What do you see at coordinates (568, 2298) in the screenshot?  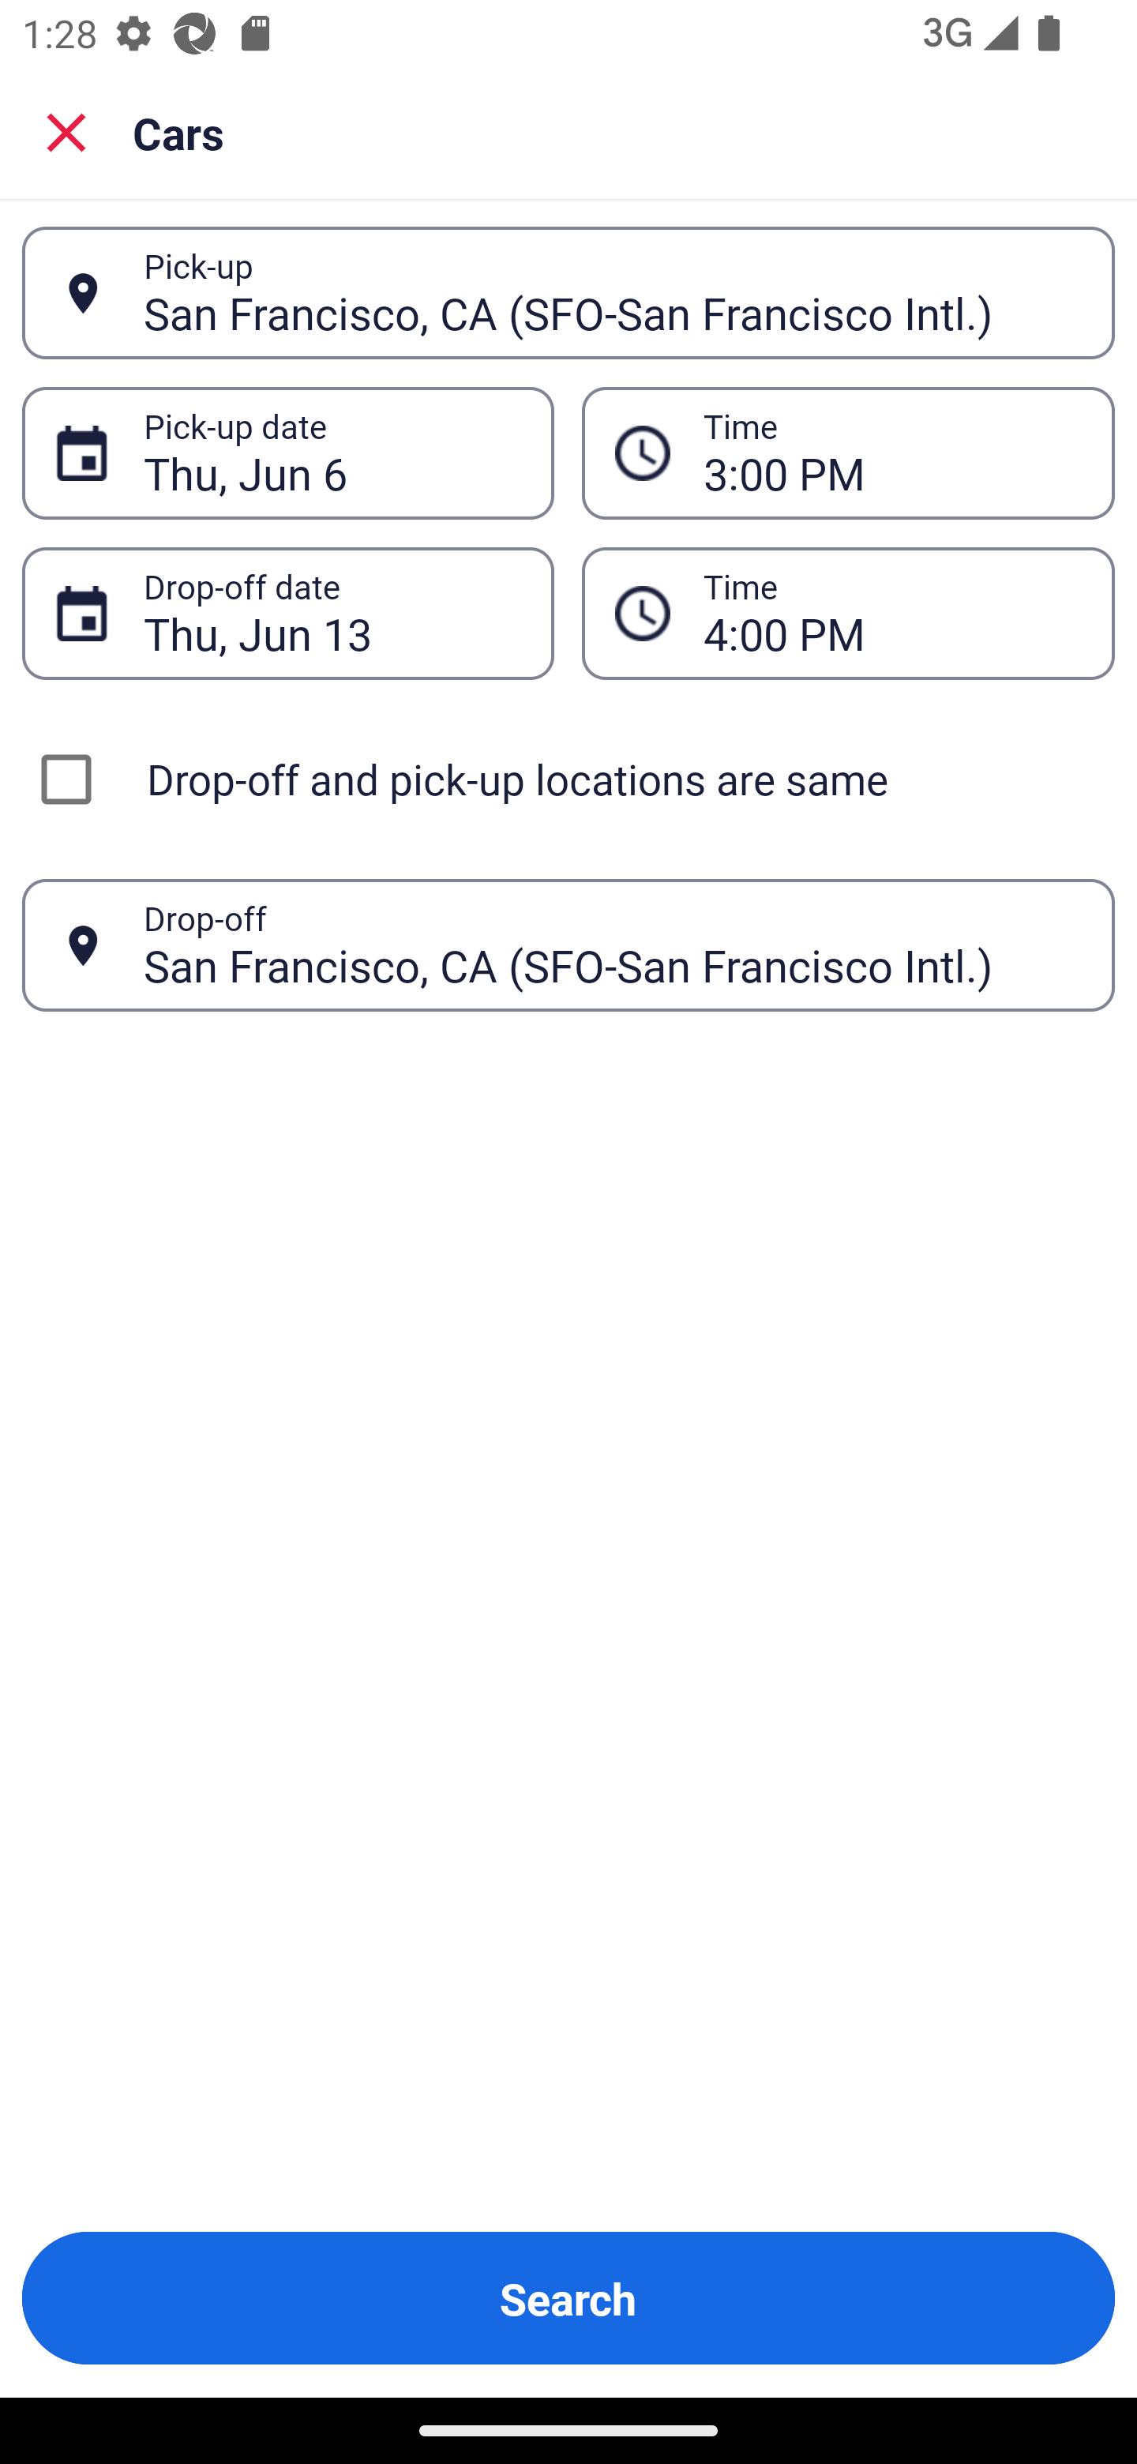 I see `Search Button Search` at bounding box center [568, 2298].